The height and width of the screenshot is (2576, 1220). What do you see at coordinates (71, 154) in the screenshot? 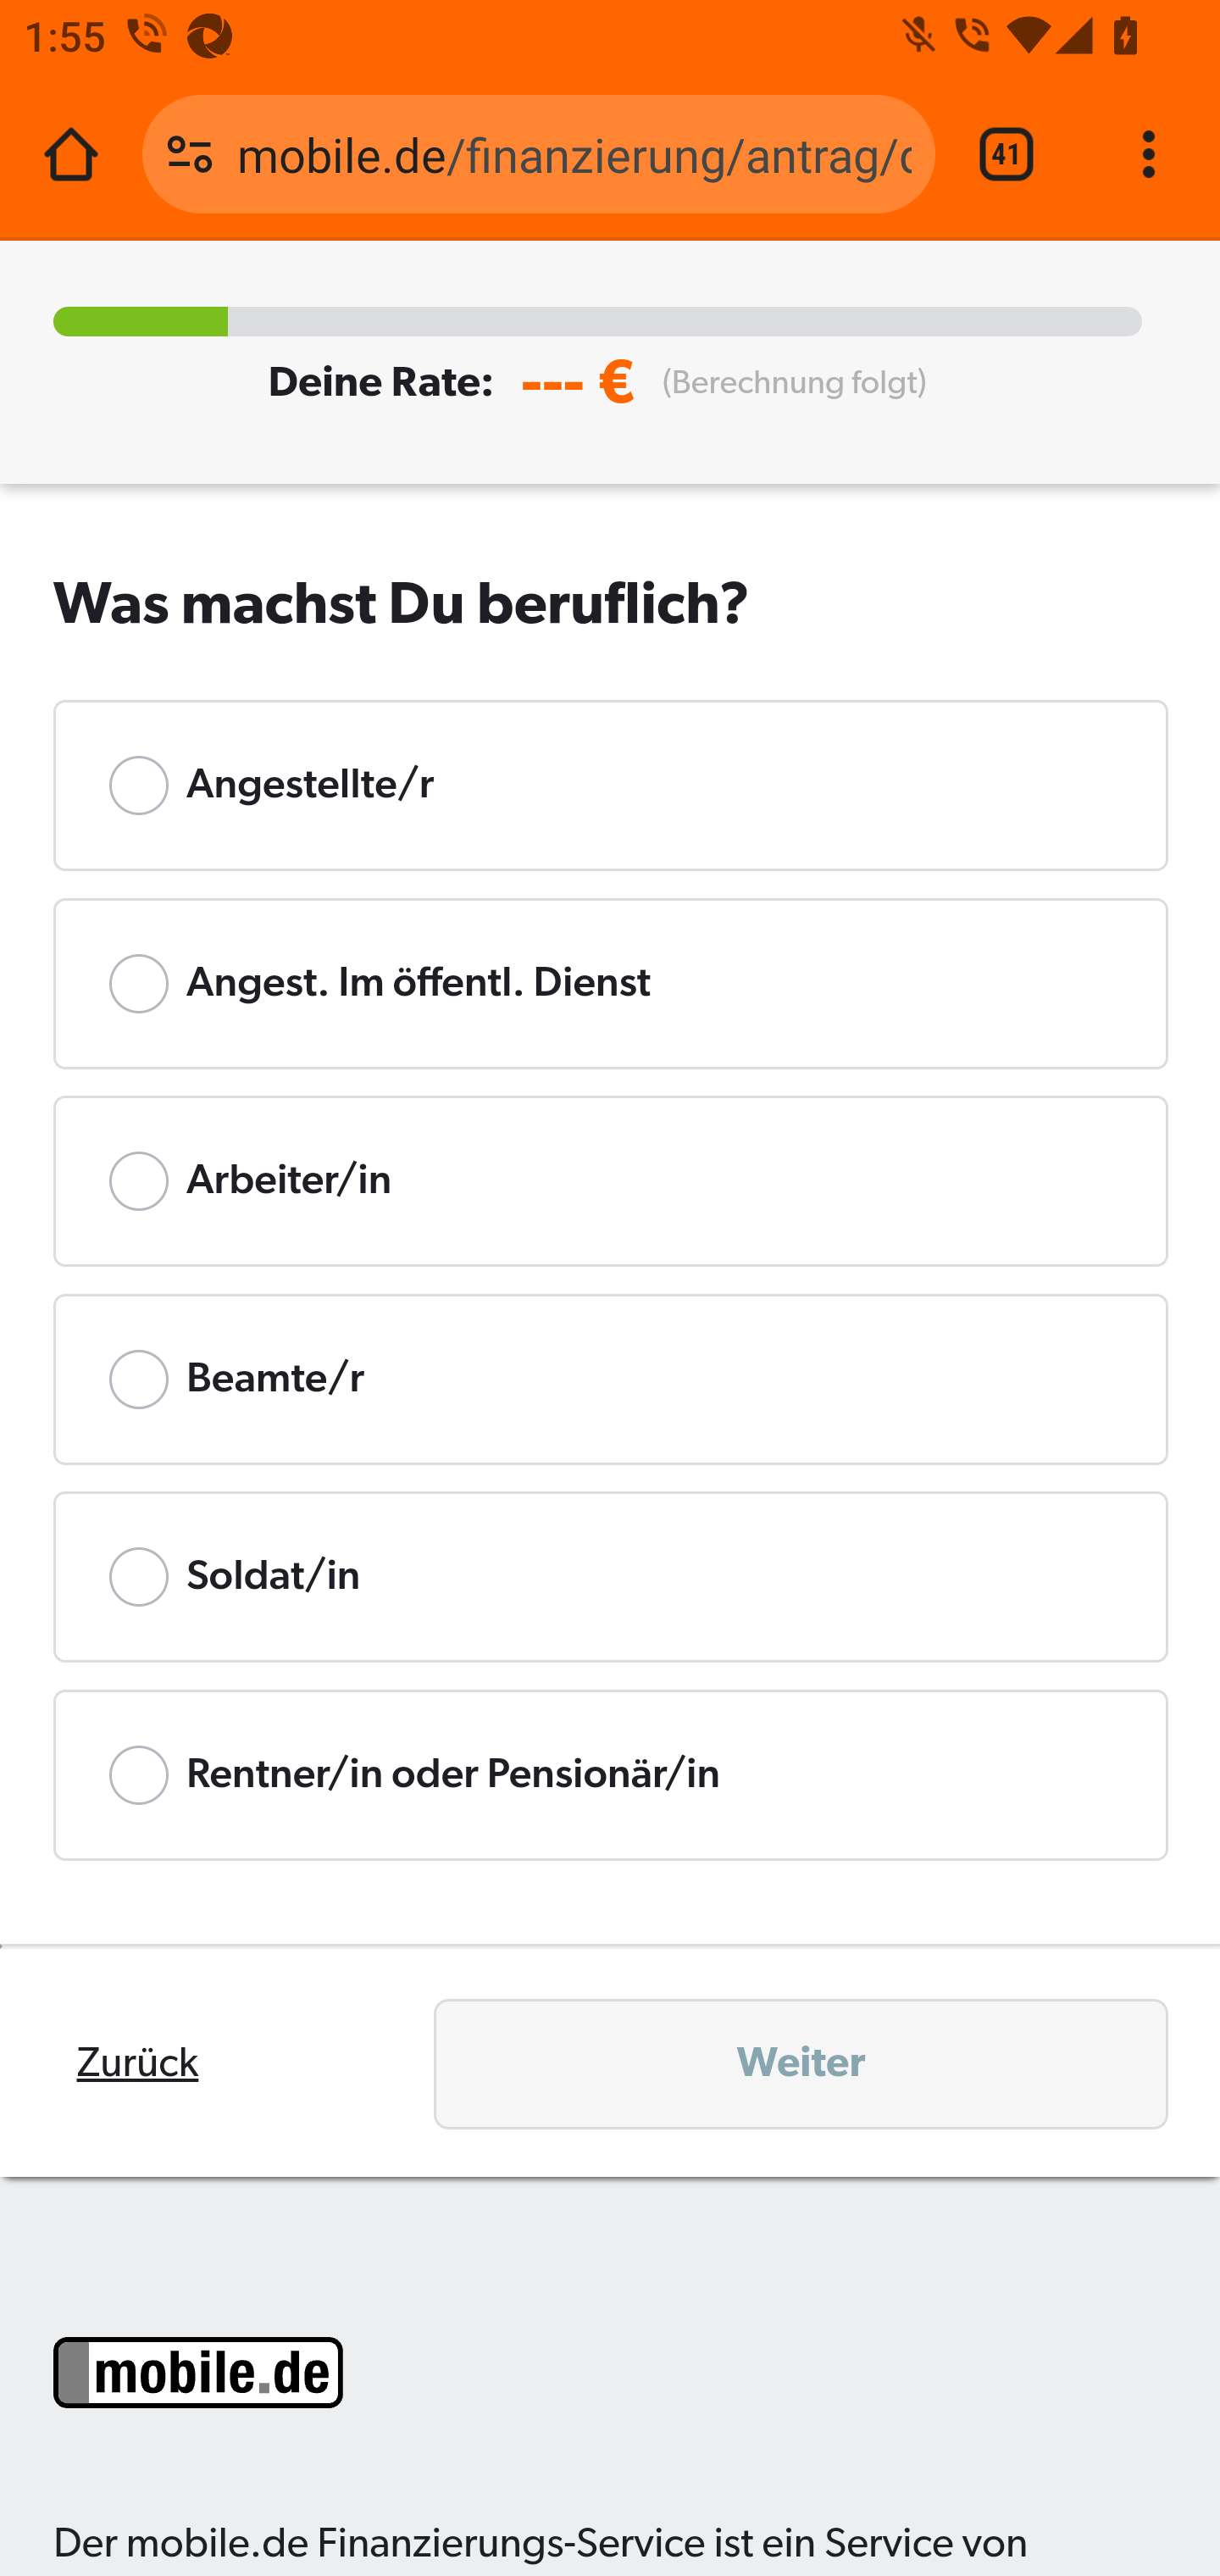
I see `Open the home page` at bounding box center [71, 154].